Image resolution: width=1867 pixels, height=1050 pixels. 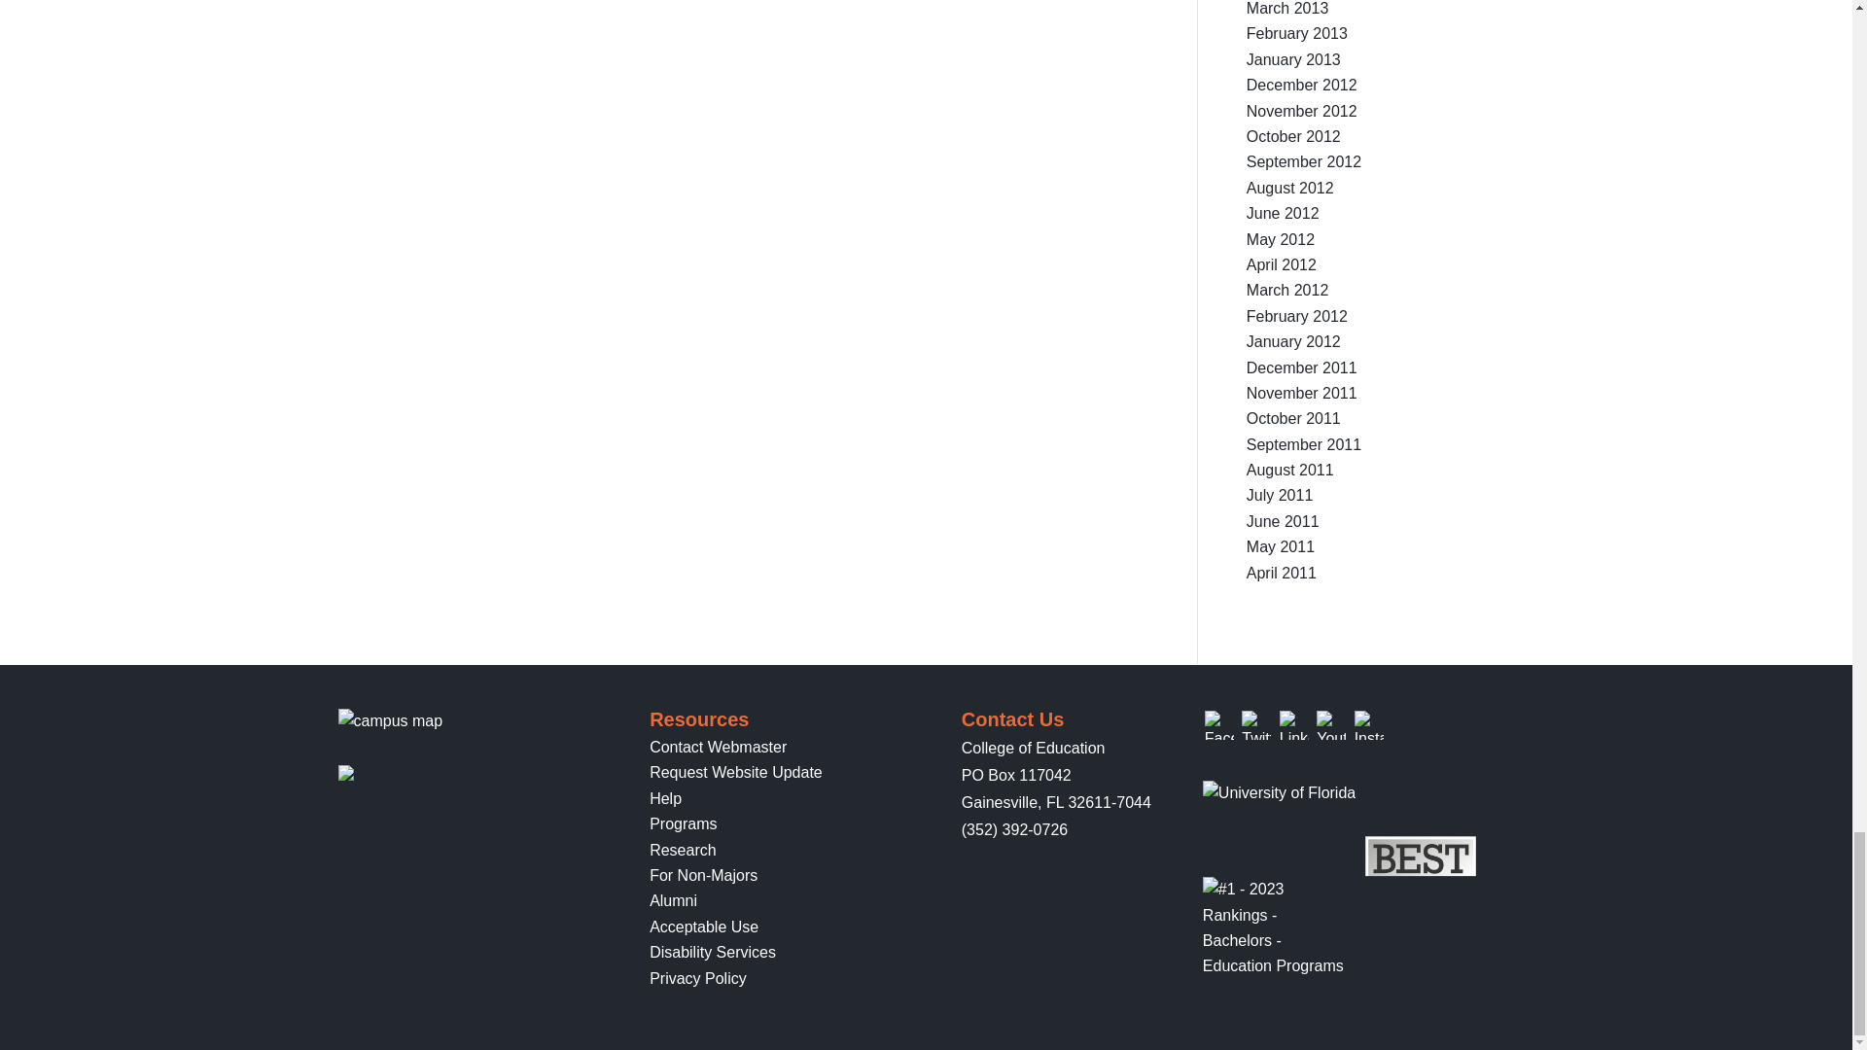 What do you see at coordinates (391, 721) in the screenshot?
I see `campus map` at bounding box center [391, 721].